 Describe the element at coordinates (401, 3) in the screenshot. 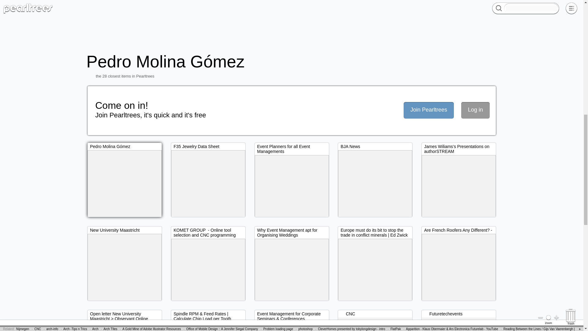

I see `The platform for architecture and design` at that location.